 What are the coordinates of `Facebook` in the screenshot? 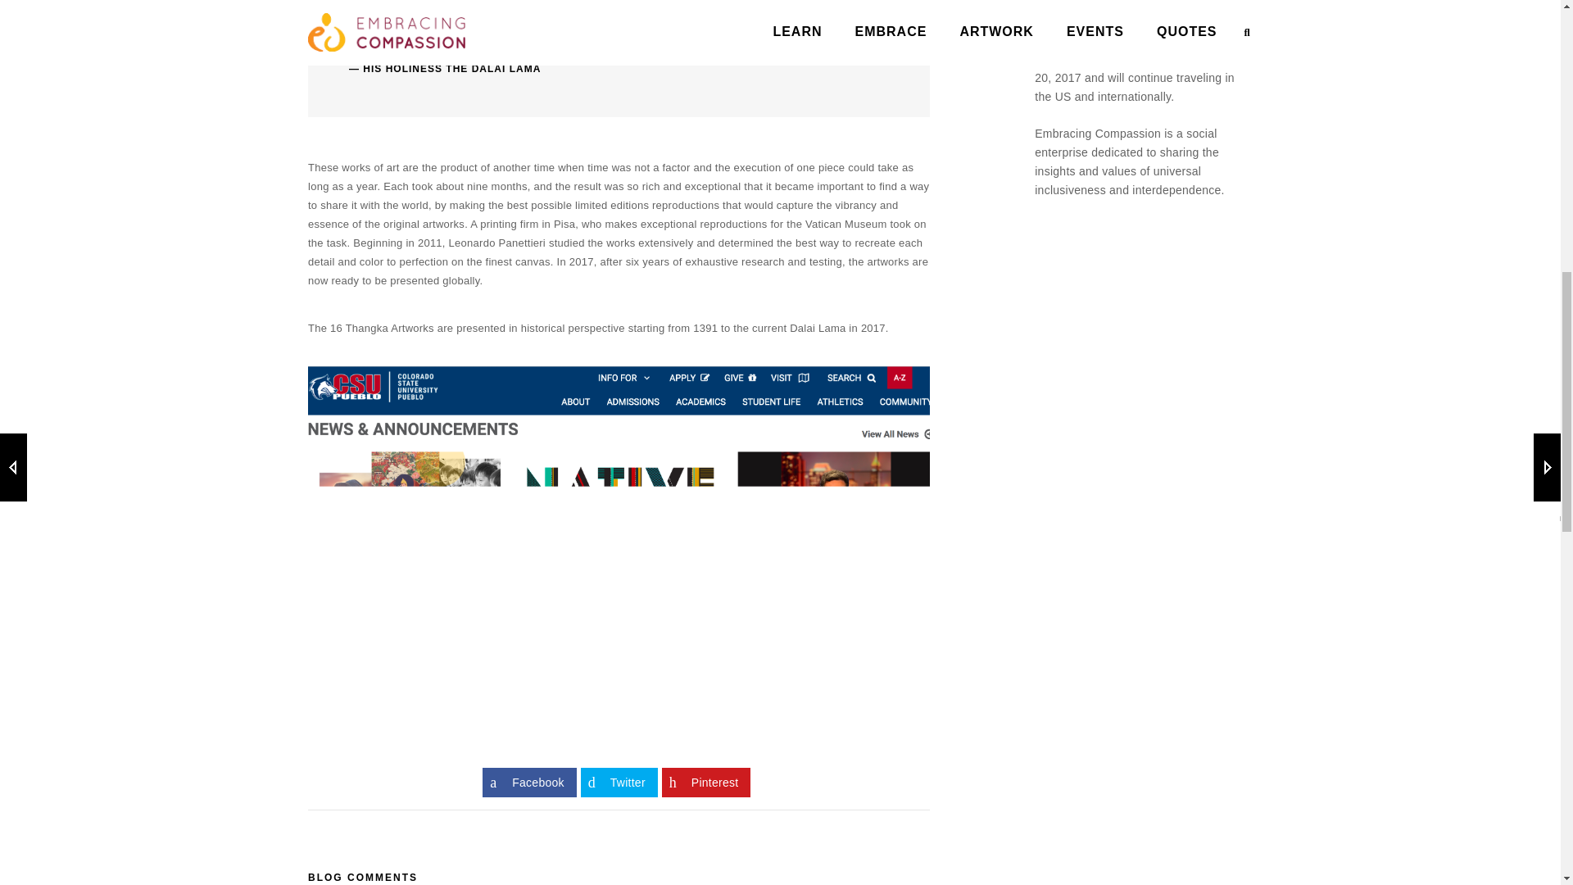 It's located at (529, 783).